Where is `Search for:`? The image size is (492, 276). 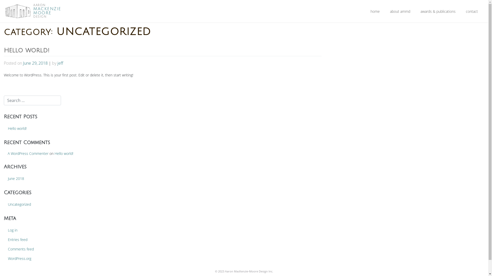
Search for: is located at coordinates (32, 100).